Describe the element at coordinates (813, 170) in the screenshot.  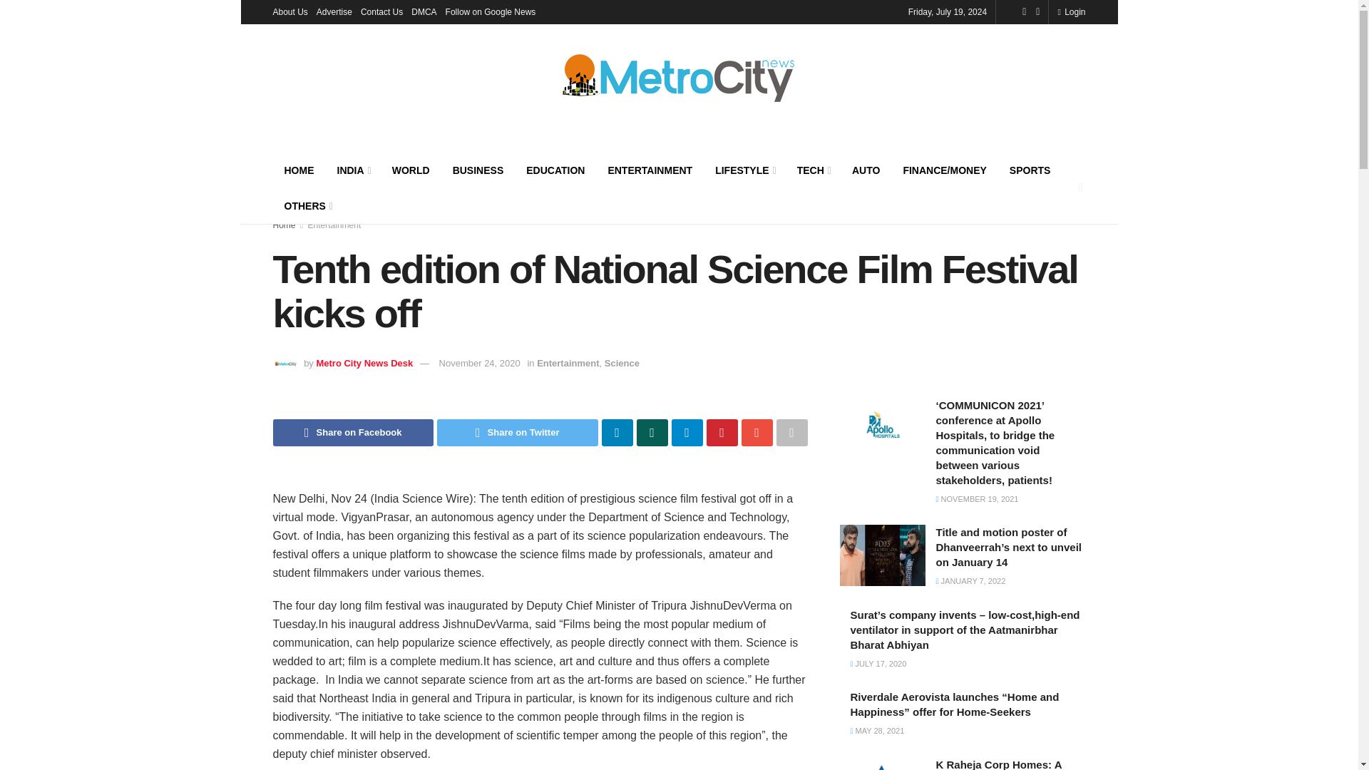
I see `TECH` at that location.